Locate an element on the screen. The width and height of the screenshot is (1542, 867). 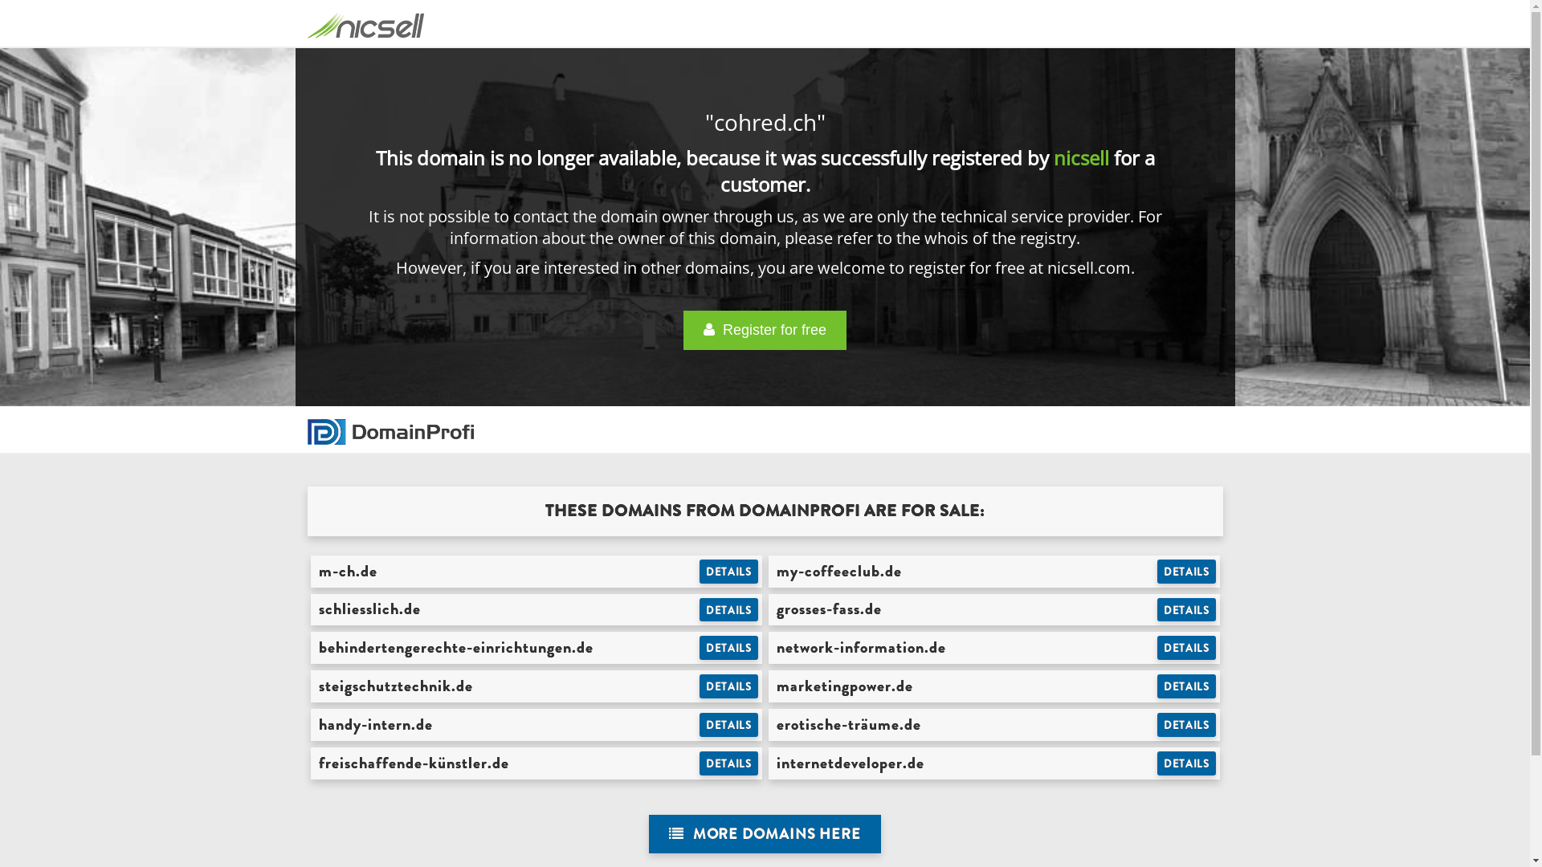
DETAILS is located at coordinates (1187, 763).